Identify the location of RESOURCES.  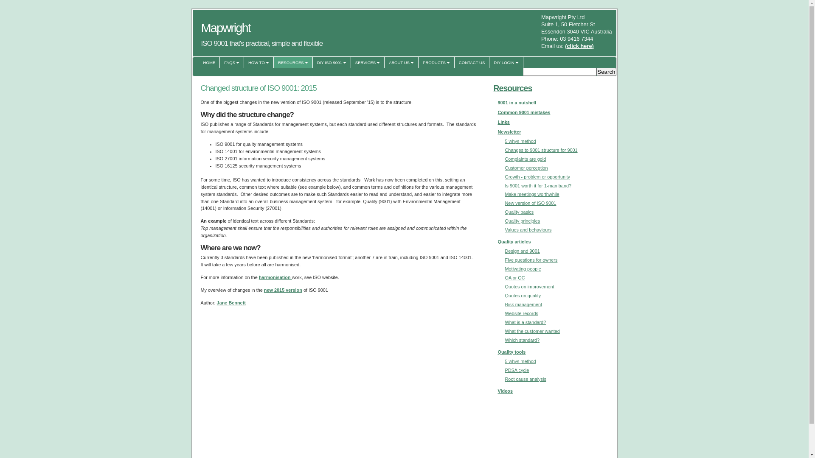
(293, 63).